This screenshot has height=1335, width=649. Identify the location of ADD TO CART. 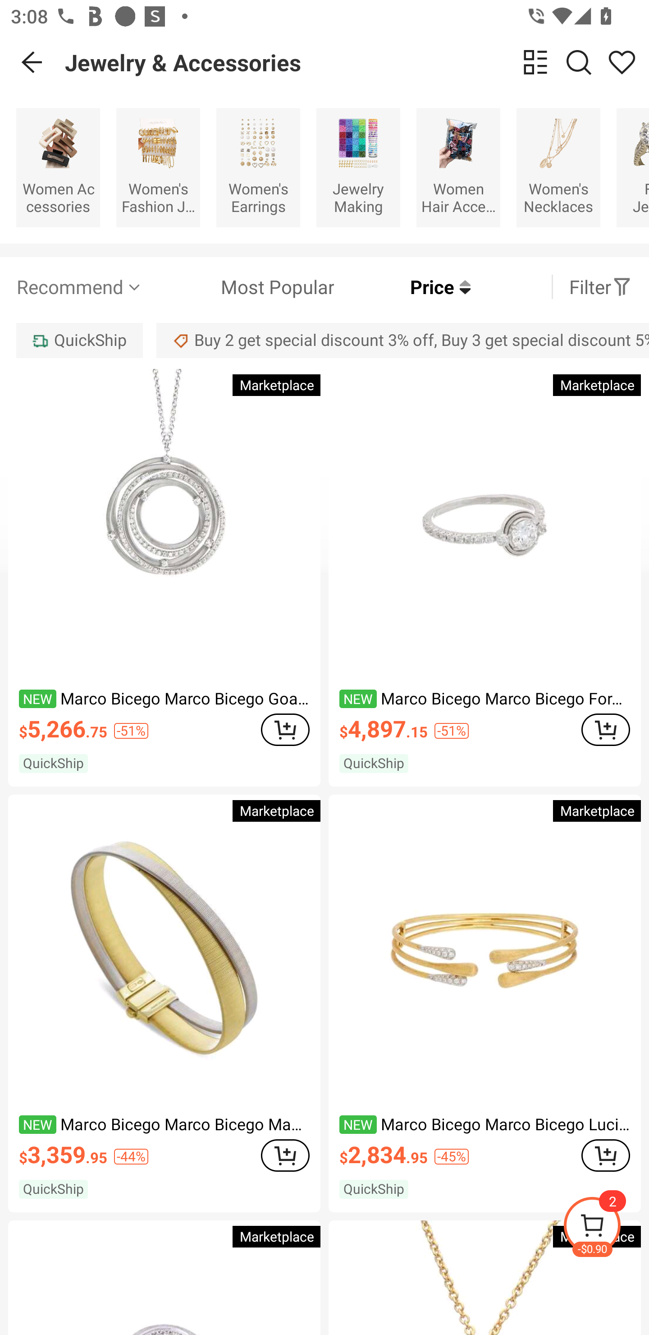
(606, 1155).